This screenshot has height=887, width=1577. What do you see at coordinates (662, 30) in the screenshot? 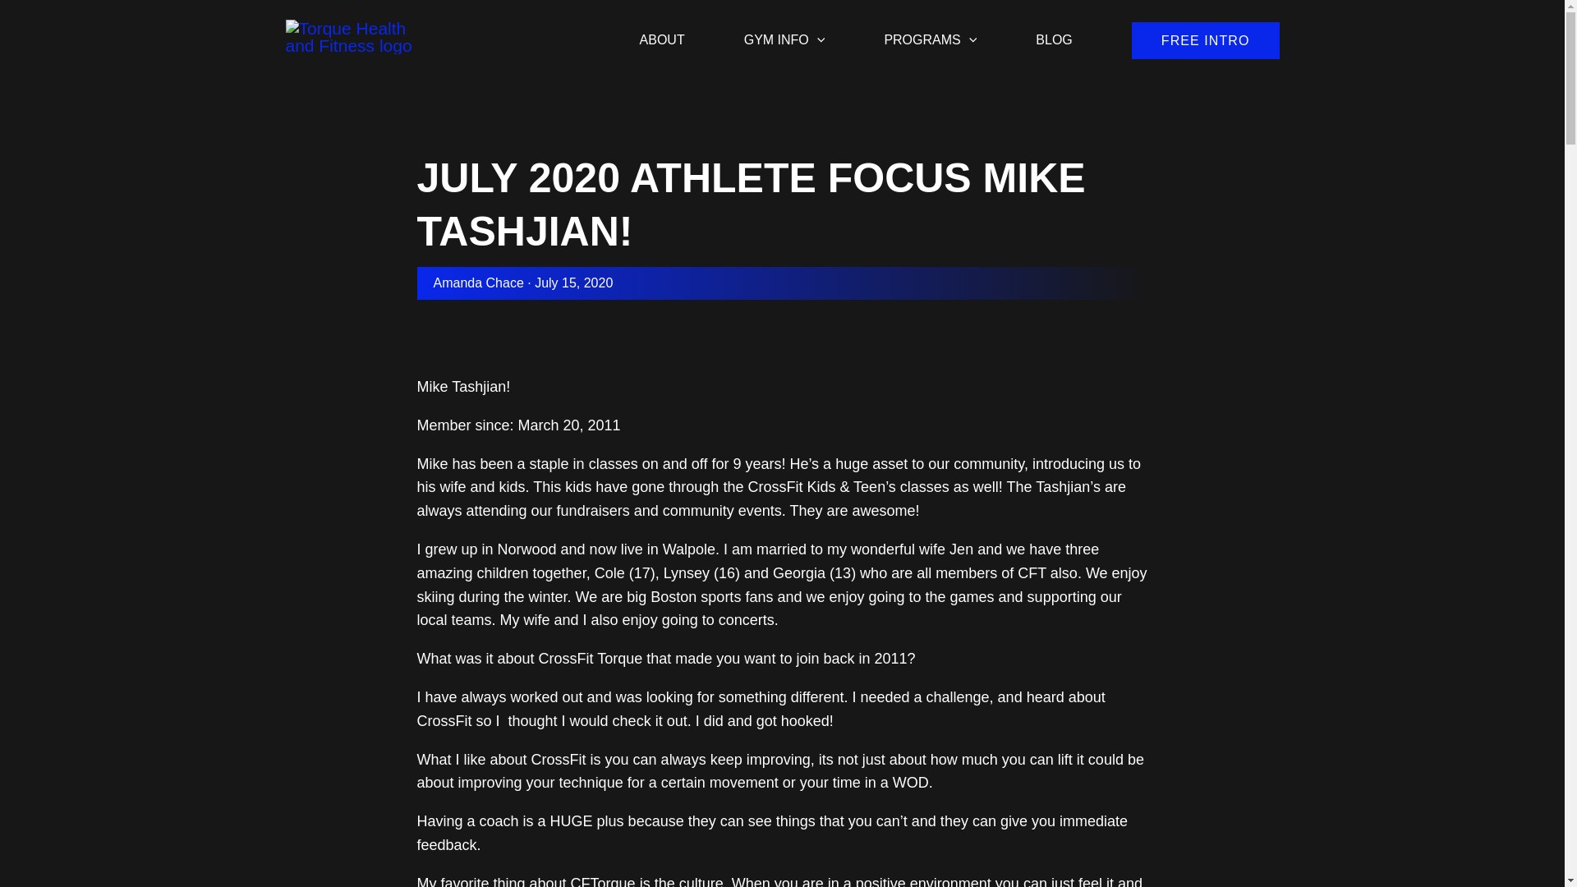
I see `ABOUT` at bounding box center [662, 30].